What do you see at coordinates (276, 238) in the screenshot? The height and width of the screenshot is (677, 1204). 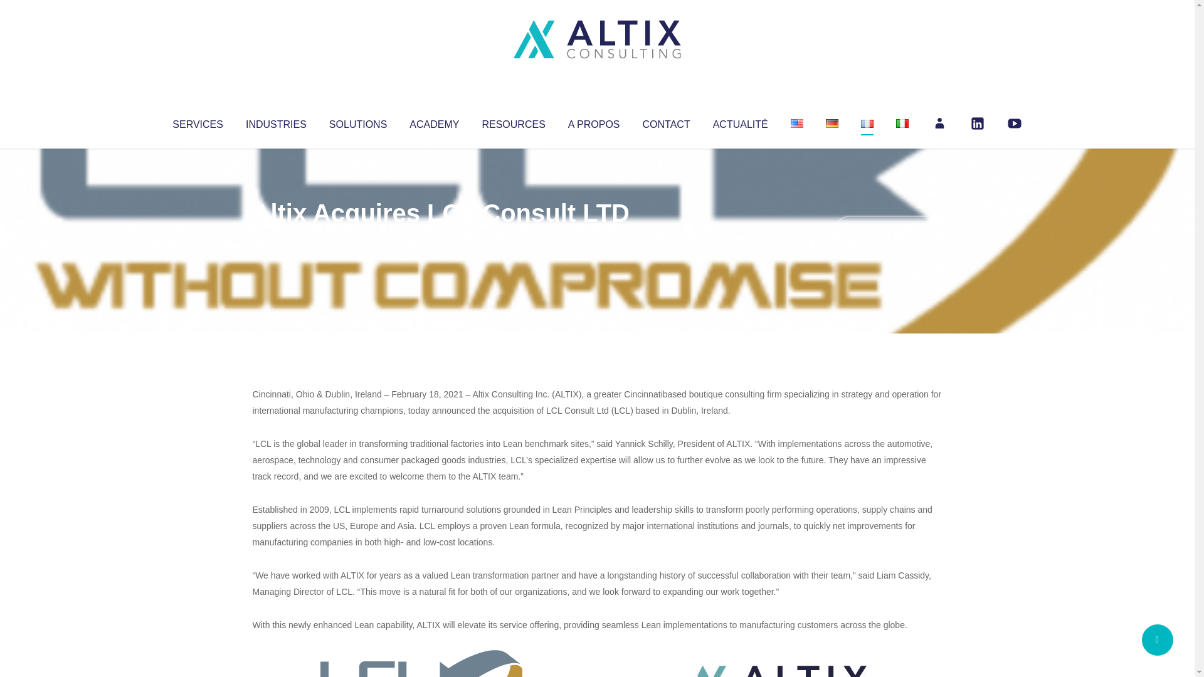 I see `Altix` at bounding box center [276, 238].